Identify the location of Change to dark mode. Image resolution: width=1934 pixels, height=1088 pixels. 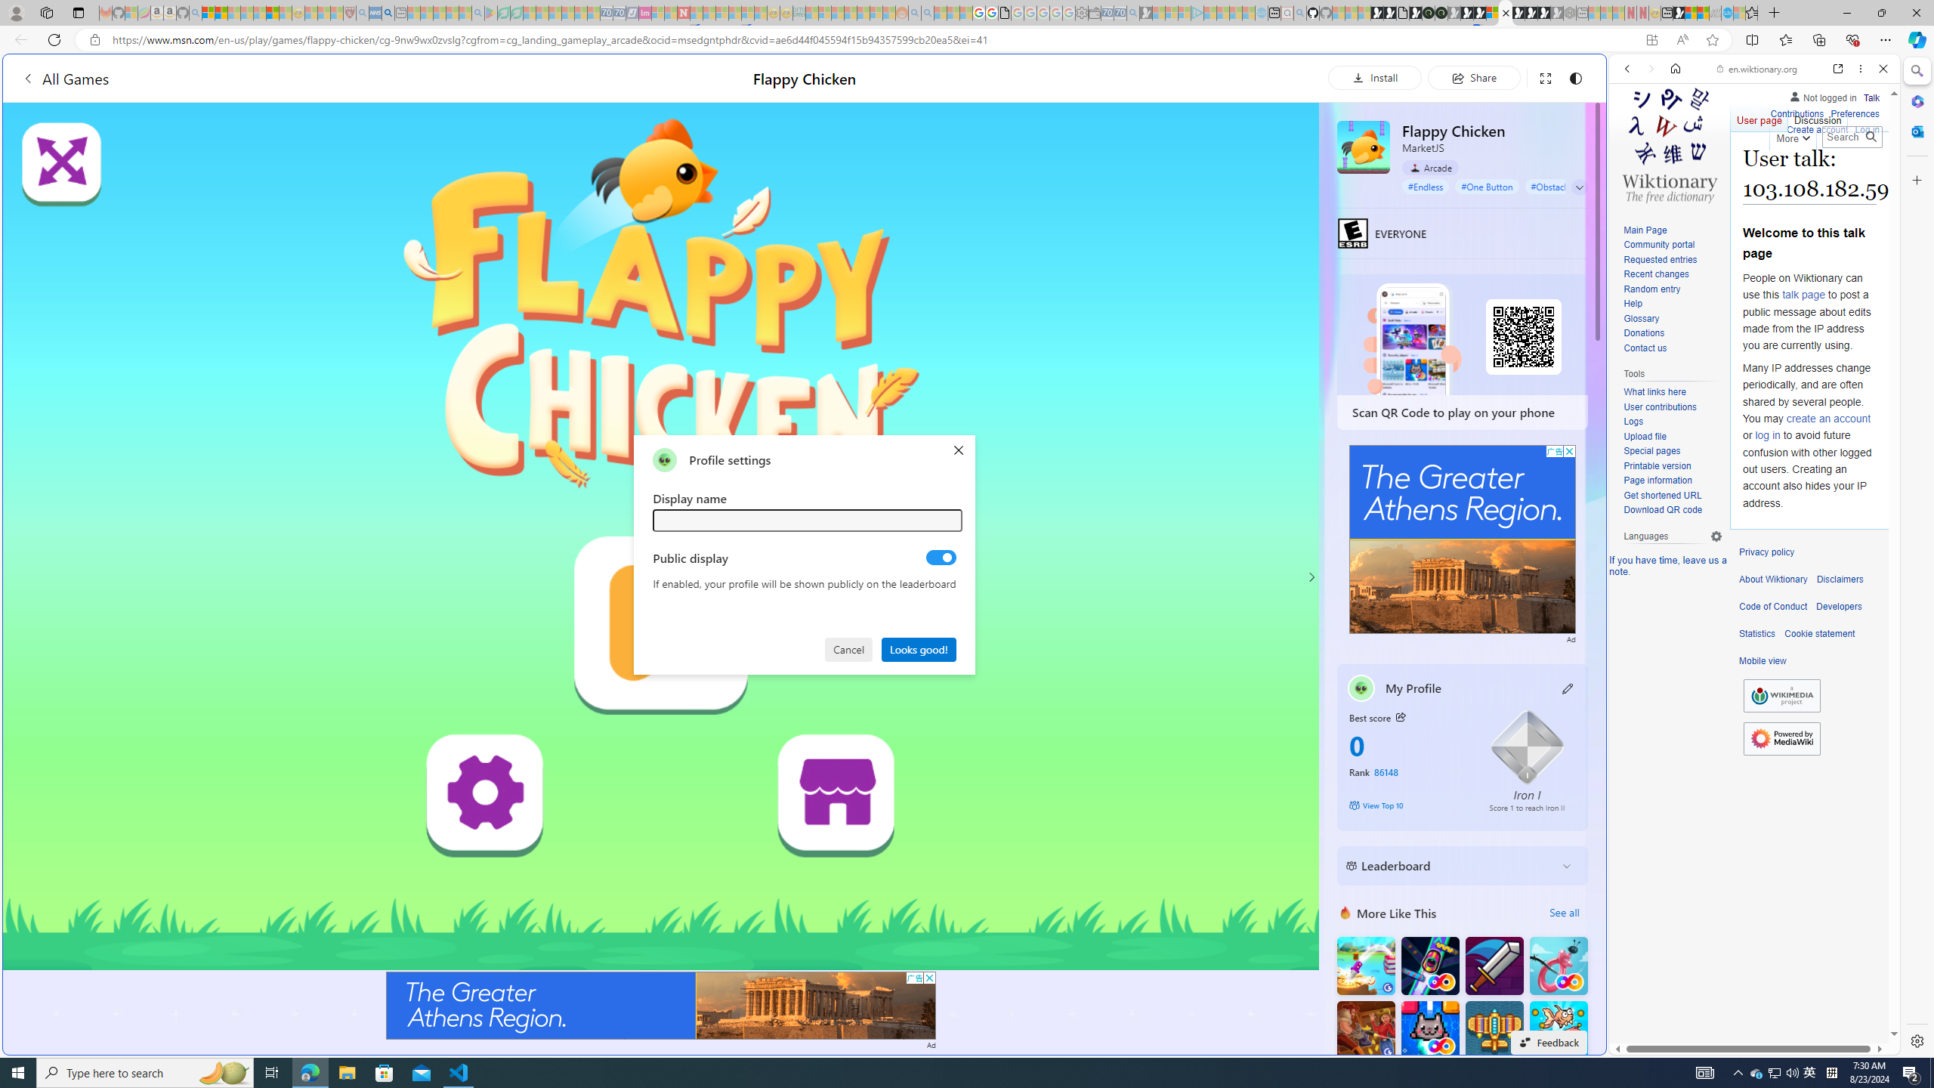
(1574, 77).